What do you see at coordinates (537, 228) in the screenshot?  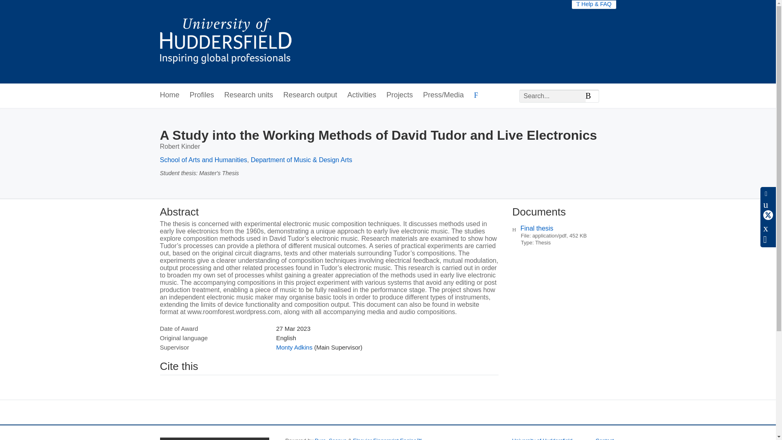 I see `Final thesis` at bounding box center [537, 228].